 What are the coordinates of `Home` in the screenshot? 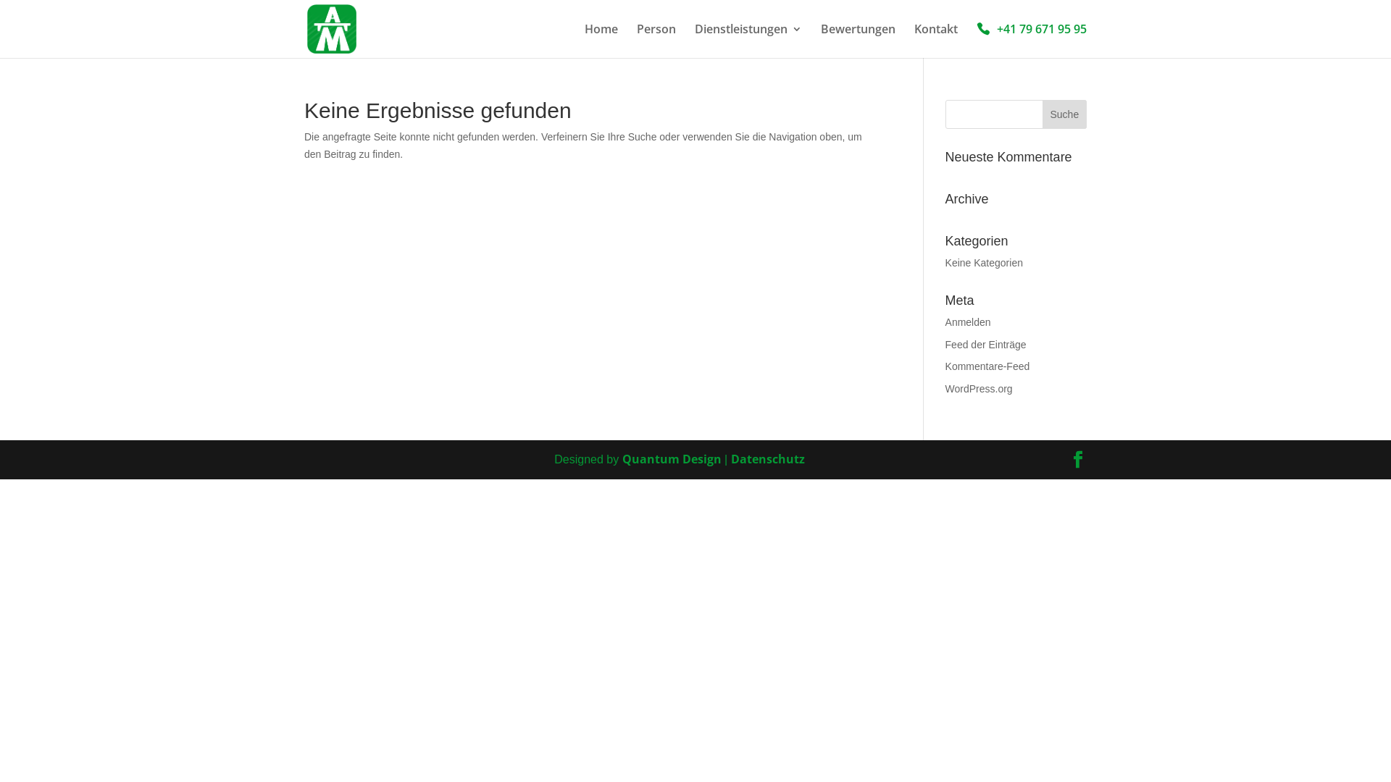 It's located at (601, 41).